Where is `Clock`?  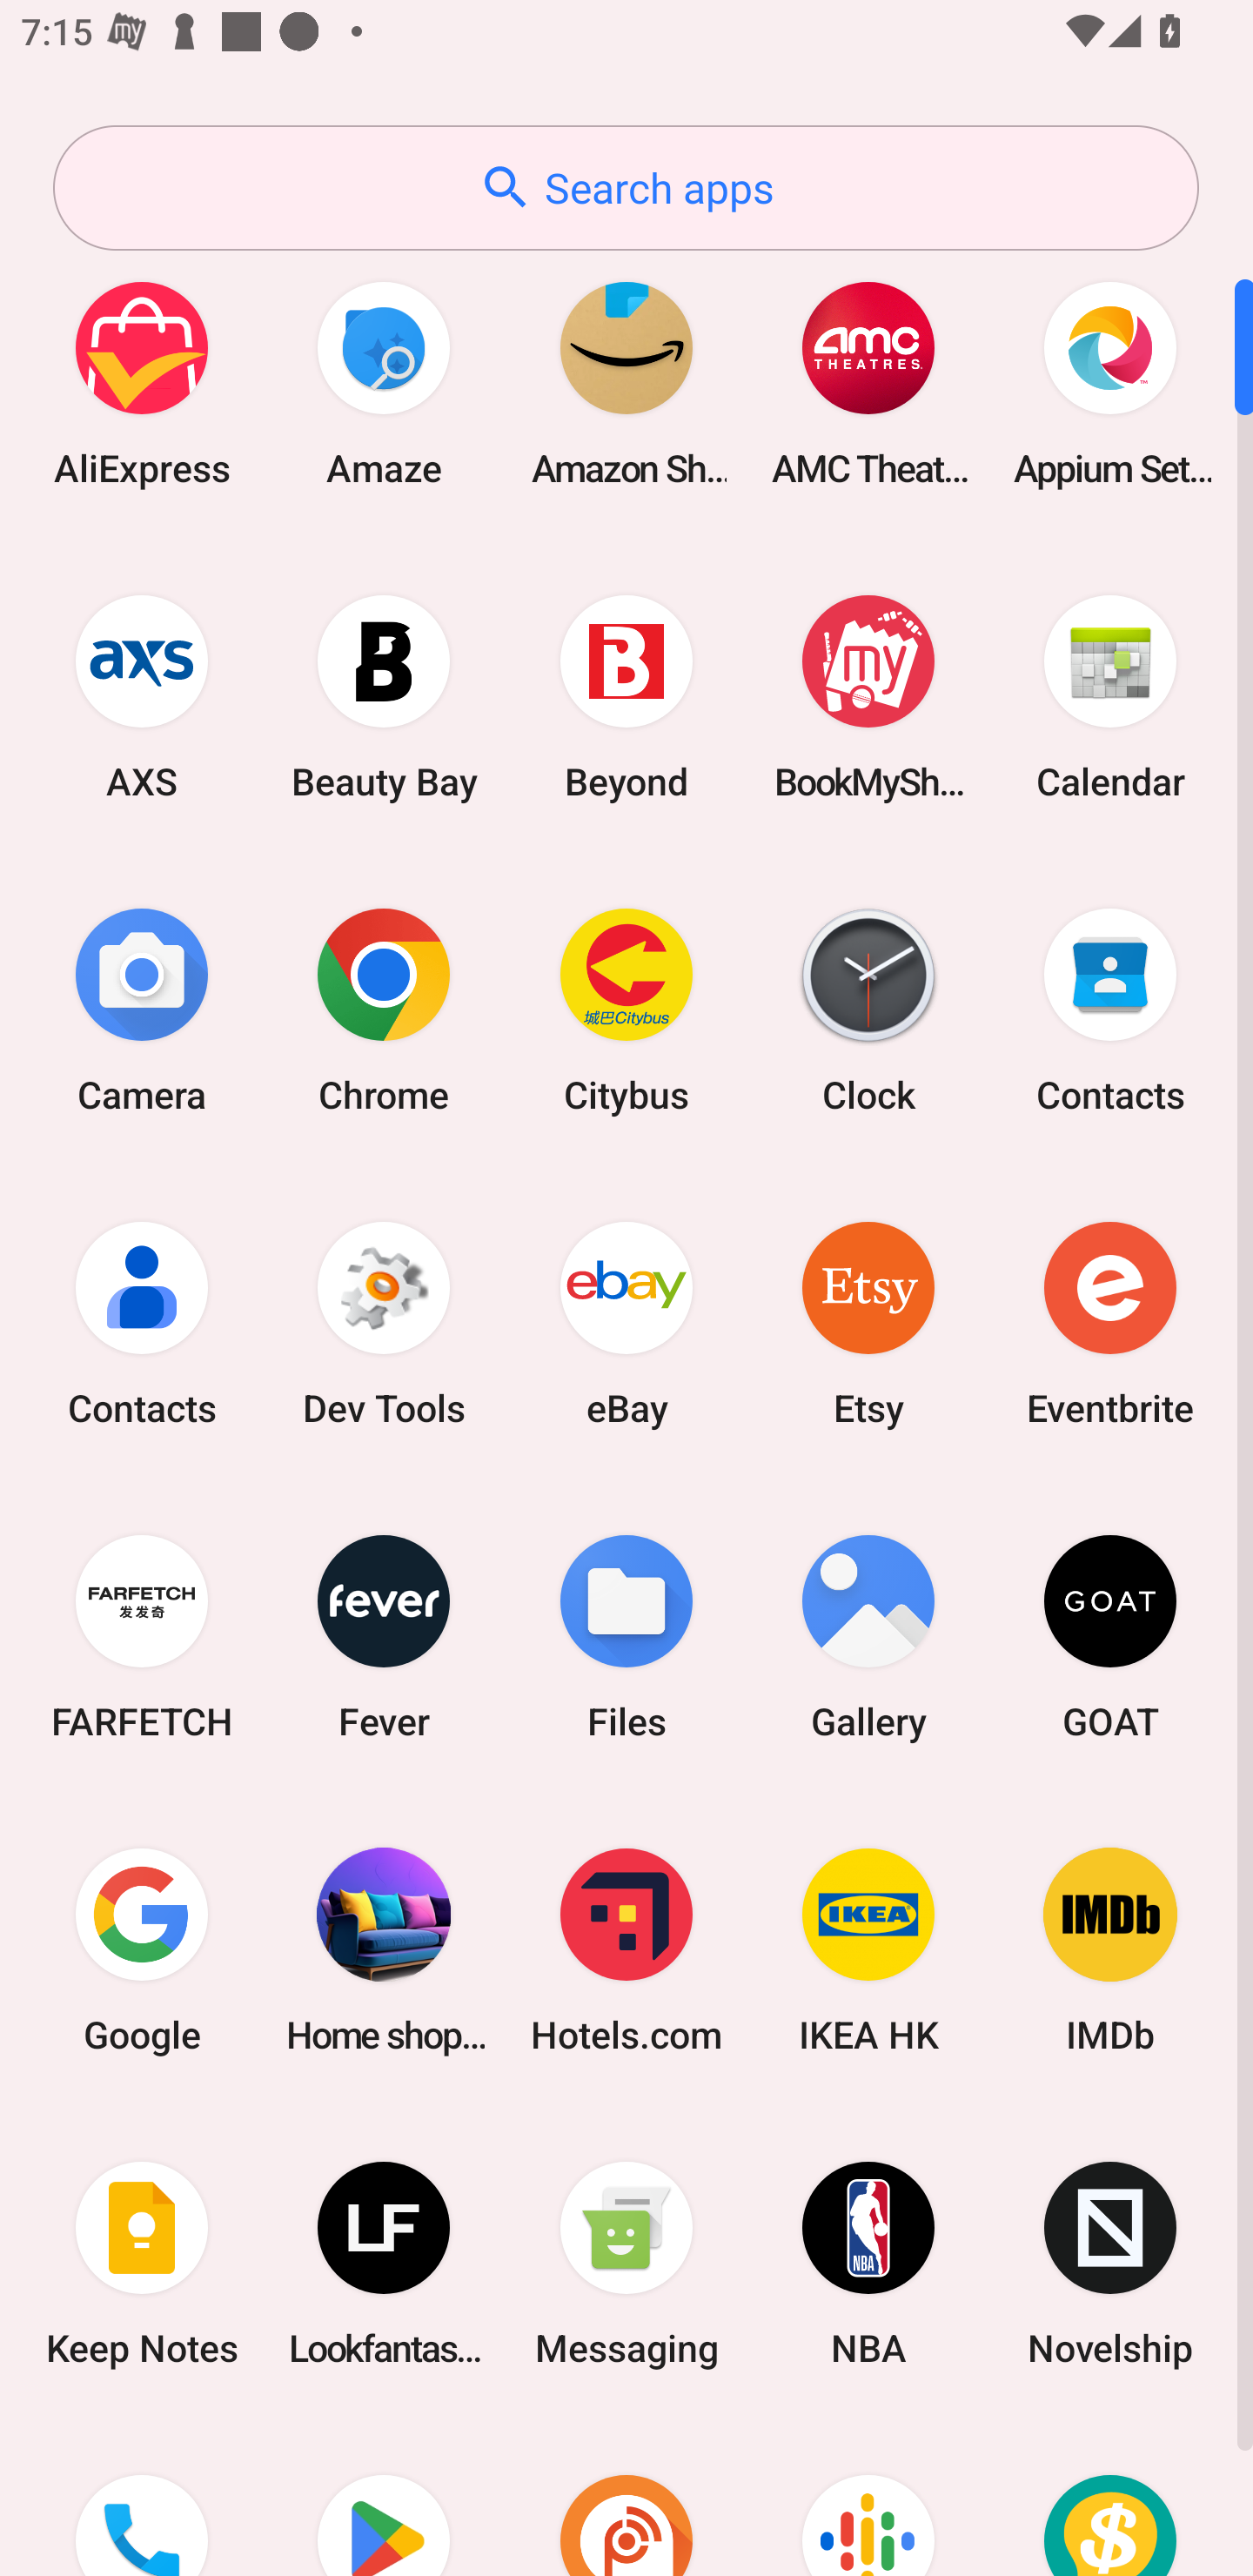
Clock is located at coordinates (868, 1010).